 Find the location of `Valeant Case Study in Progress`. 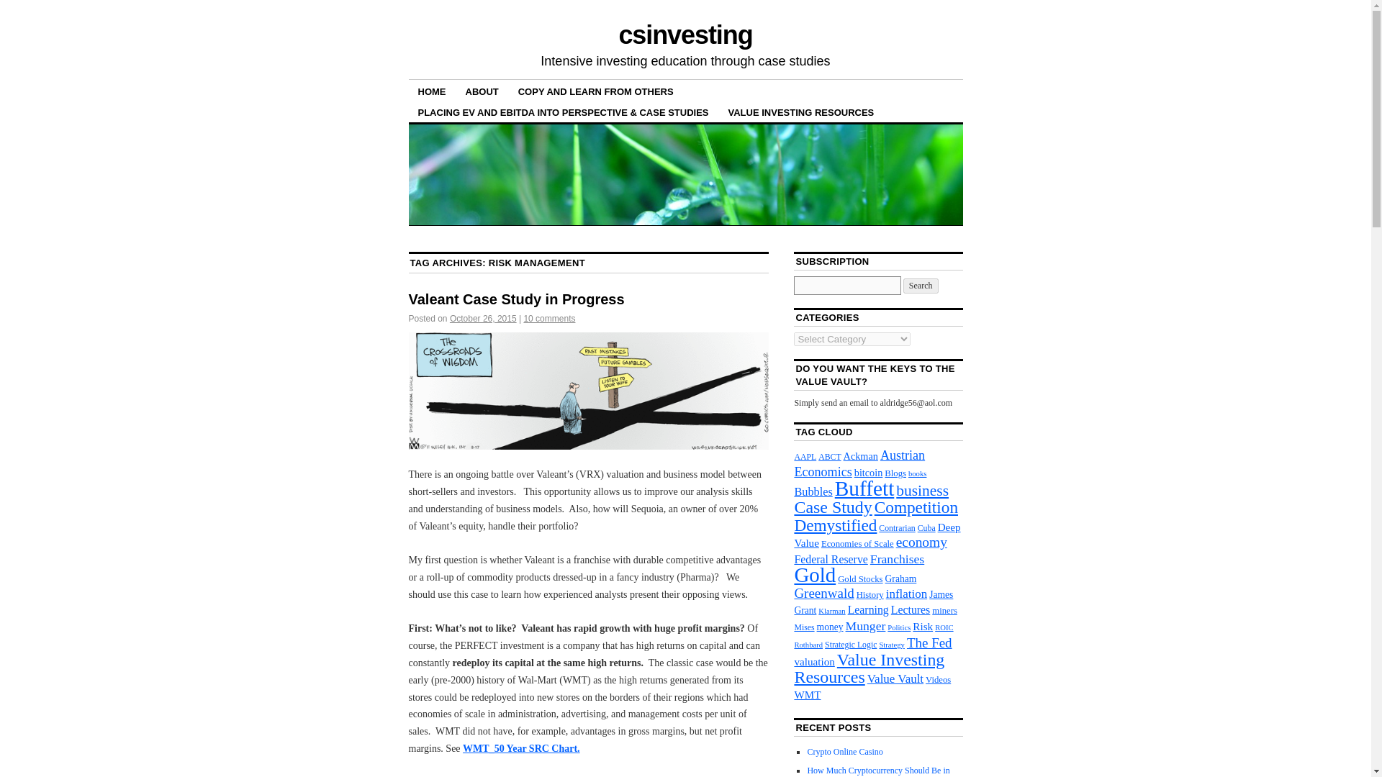

Valeant Case Study in Progress is located at coordinates (517, 299).